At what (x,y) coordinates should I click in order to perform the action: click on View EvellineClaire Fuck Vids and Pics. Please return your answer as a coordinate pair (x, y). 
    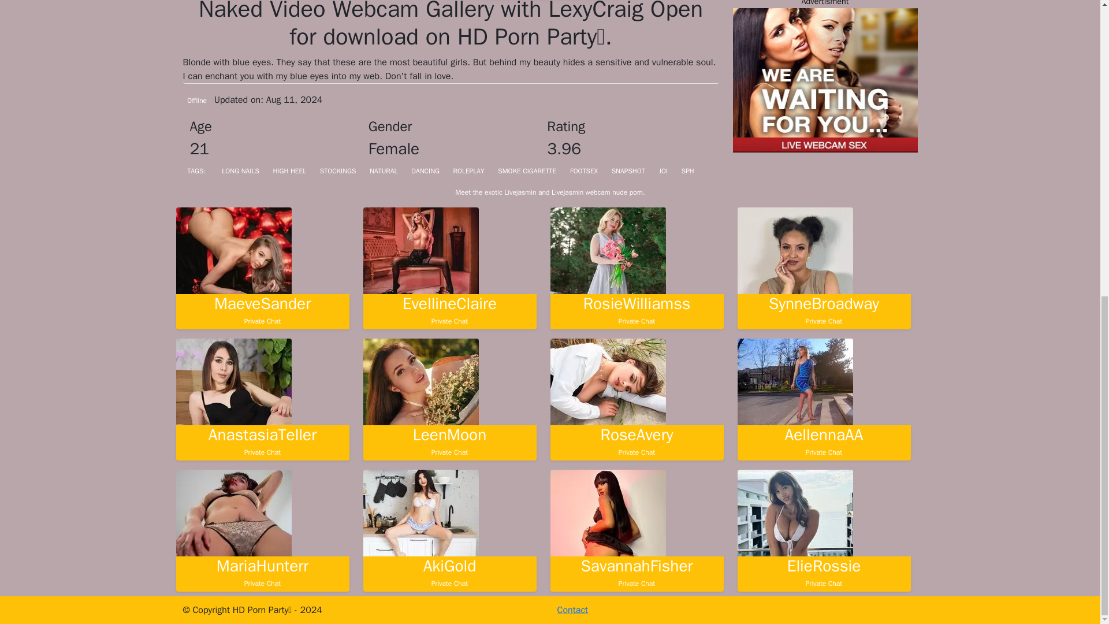
    Looking at the image, I should click on (449, 310).